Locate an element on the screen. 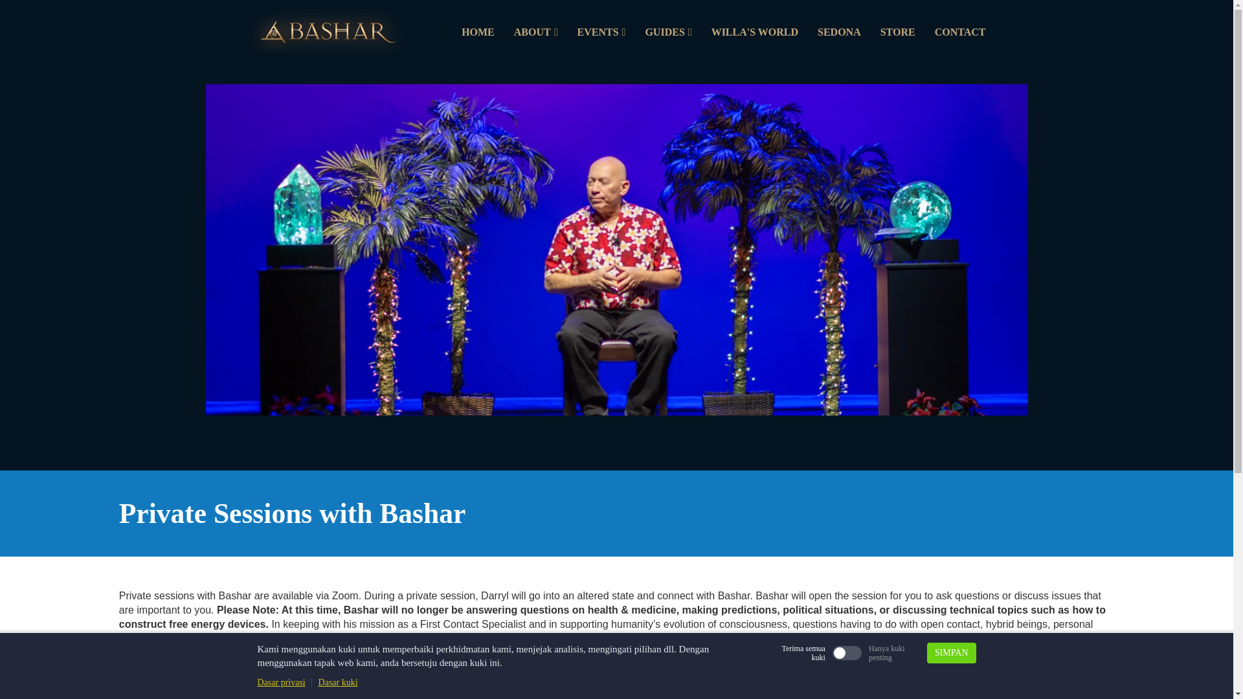  STORE is located at coordinates (897, 32).